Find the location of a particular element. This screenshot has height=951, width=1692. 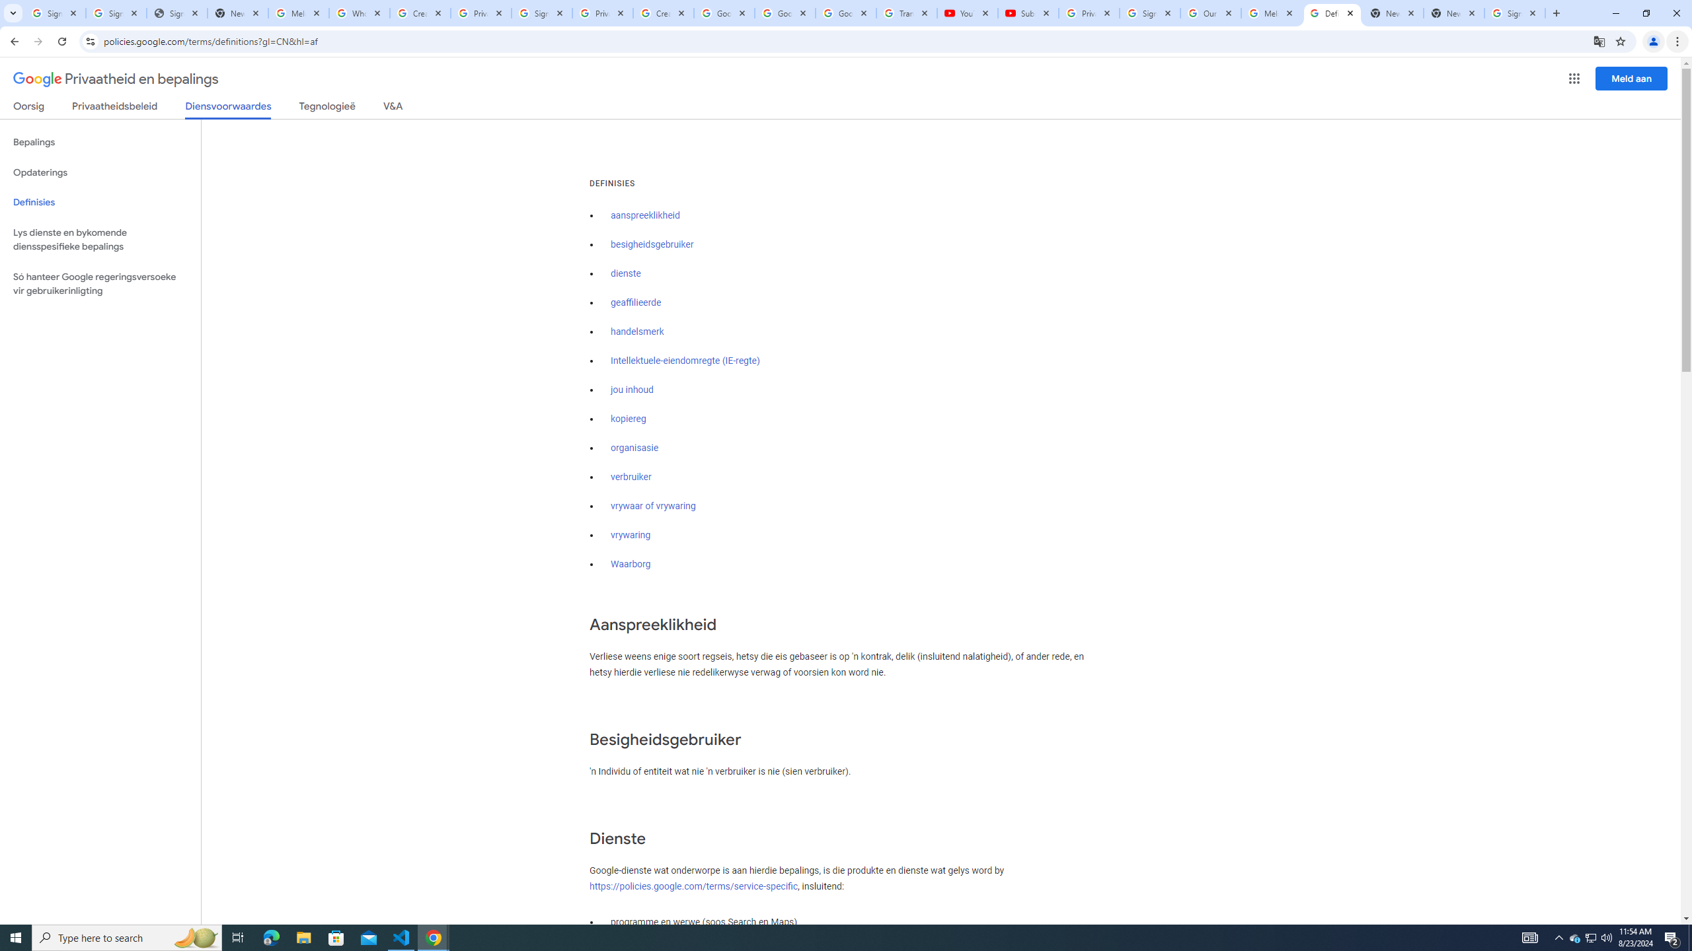

besigheidsgebruiker is located at coordinates (652, 244).